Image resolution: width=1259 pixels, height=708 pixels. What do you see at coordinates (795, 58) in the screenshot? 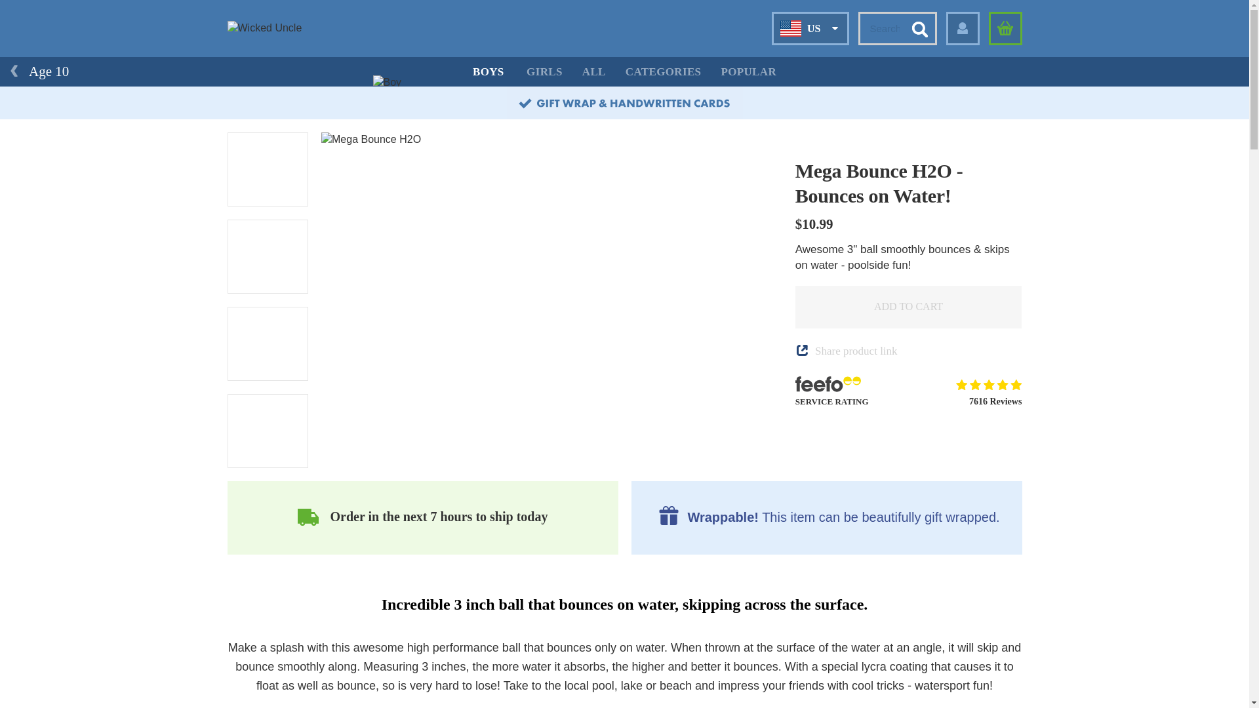
I see `UK` at bounding box center [795, 58].